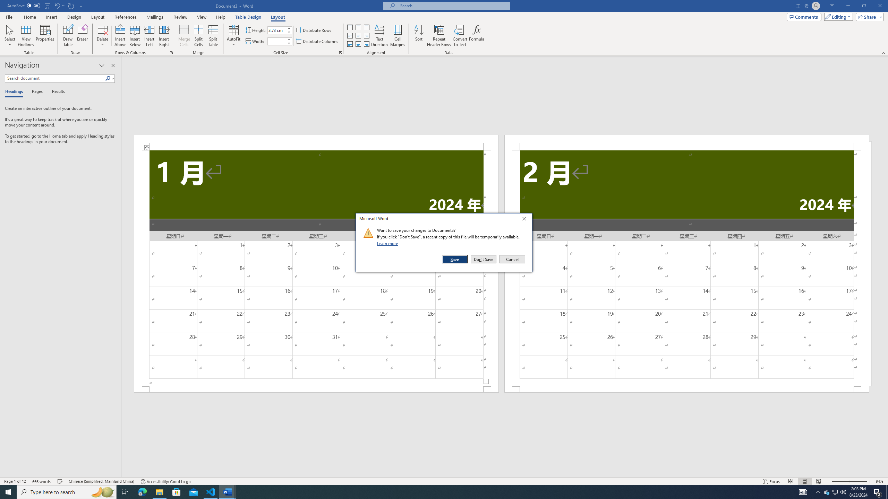  What do you see at coordinates (827, 492) in the screenshot?
I see `View Gridlines` at bounding box center [827, 492].